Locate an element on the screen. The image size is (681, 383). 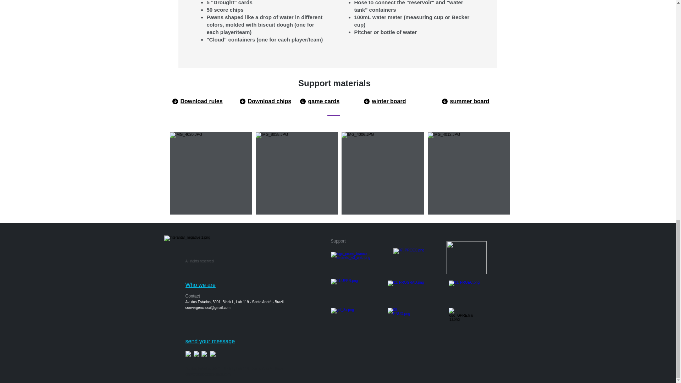
Download chips is located at coordinates (276, 101).